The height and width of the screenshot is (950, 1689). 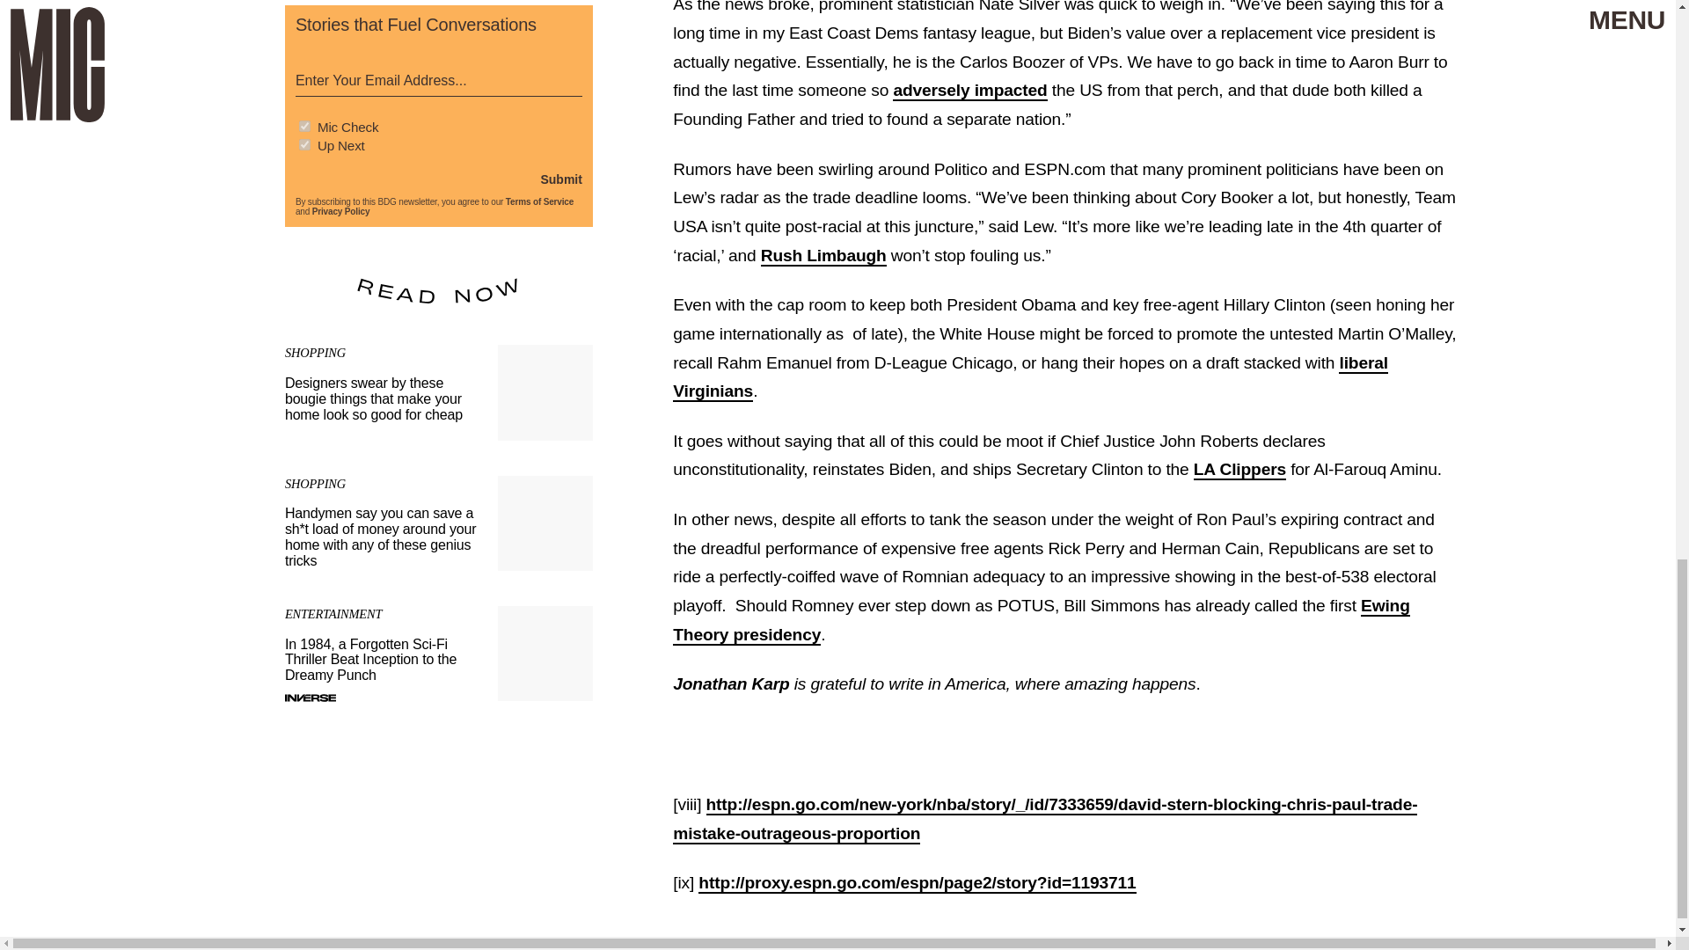 What do you see at coordinates (560, 179) in the screenshot?
I see `Submit` at bounding box center [560, 179].